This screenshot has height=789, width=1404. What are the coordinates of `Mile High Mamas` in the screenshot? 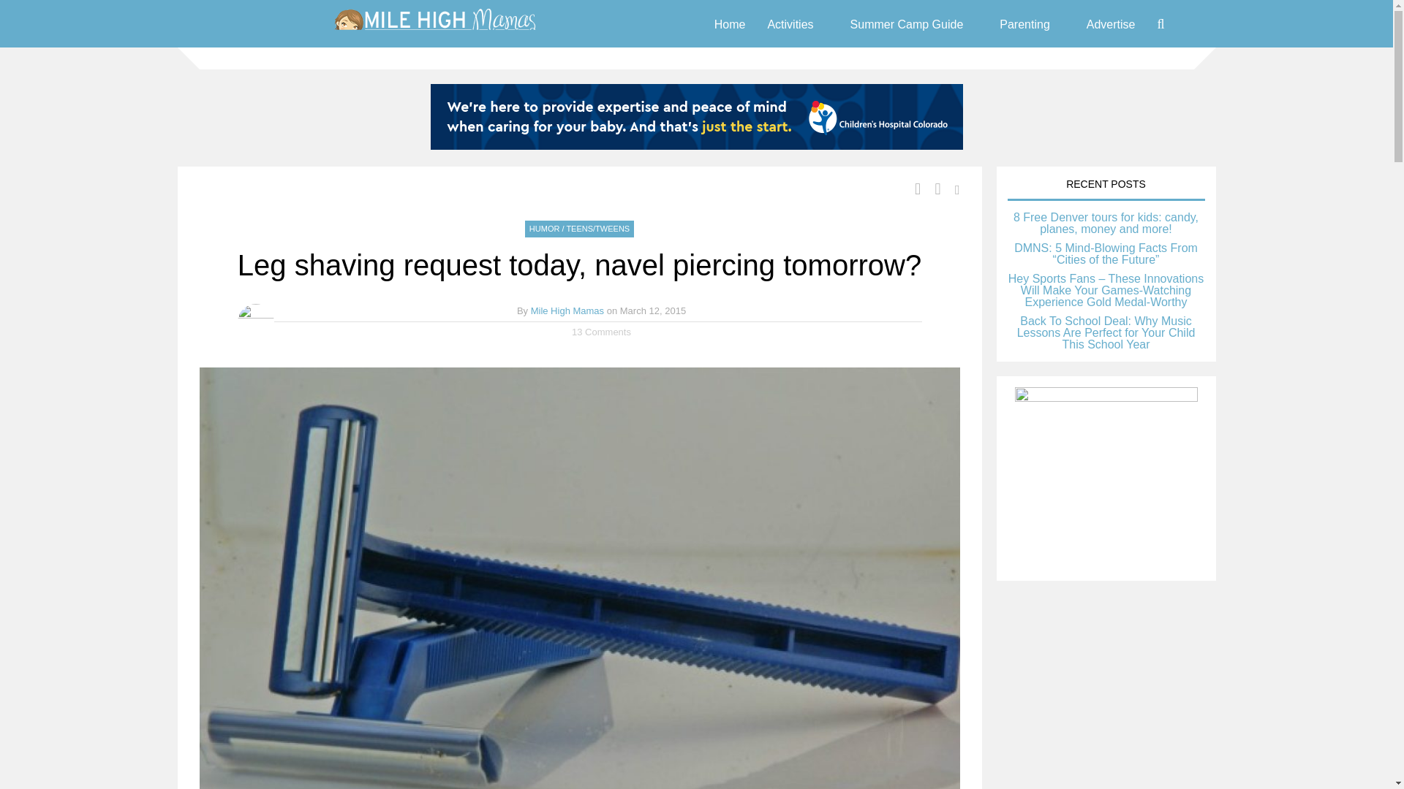 It's located at (434, 34).